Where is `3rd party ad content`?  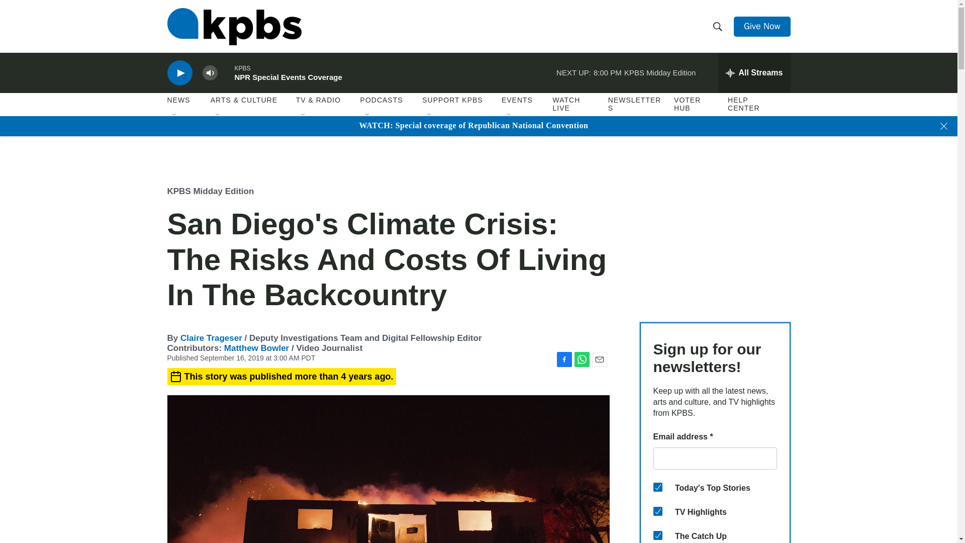 3rd party ad content is located at coordinates (715, 239).